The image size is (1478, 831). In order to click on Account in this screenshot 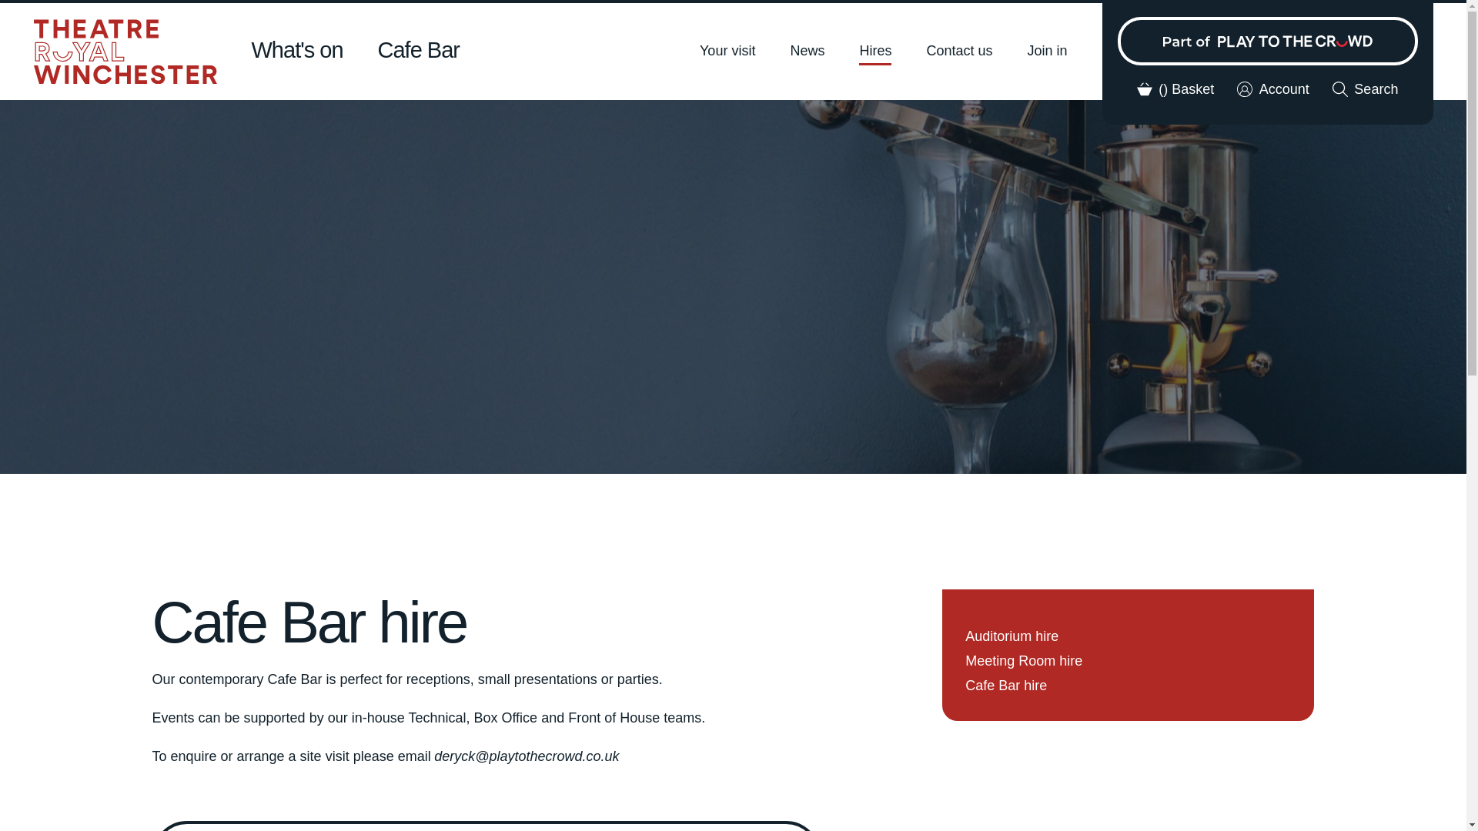, I will do `click(1273, 89)`.